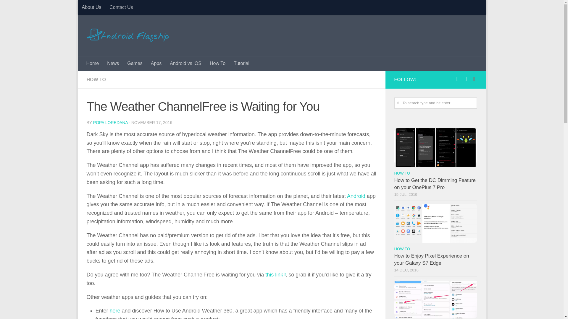 This screenshot has width=568, height=319. What do you see at coordinates (241, 63) in the screenshot?
I see `Tutorial` at bounding box center [241, 63].